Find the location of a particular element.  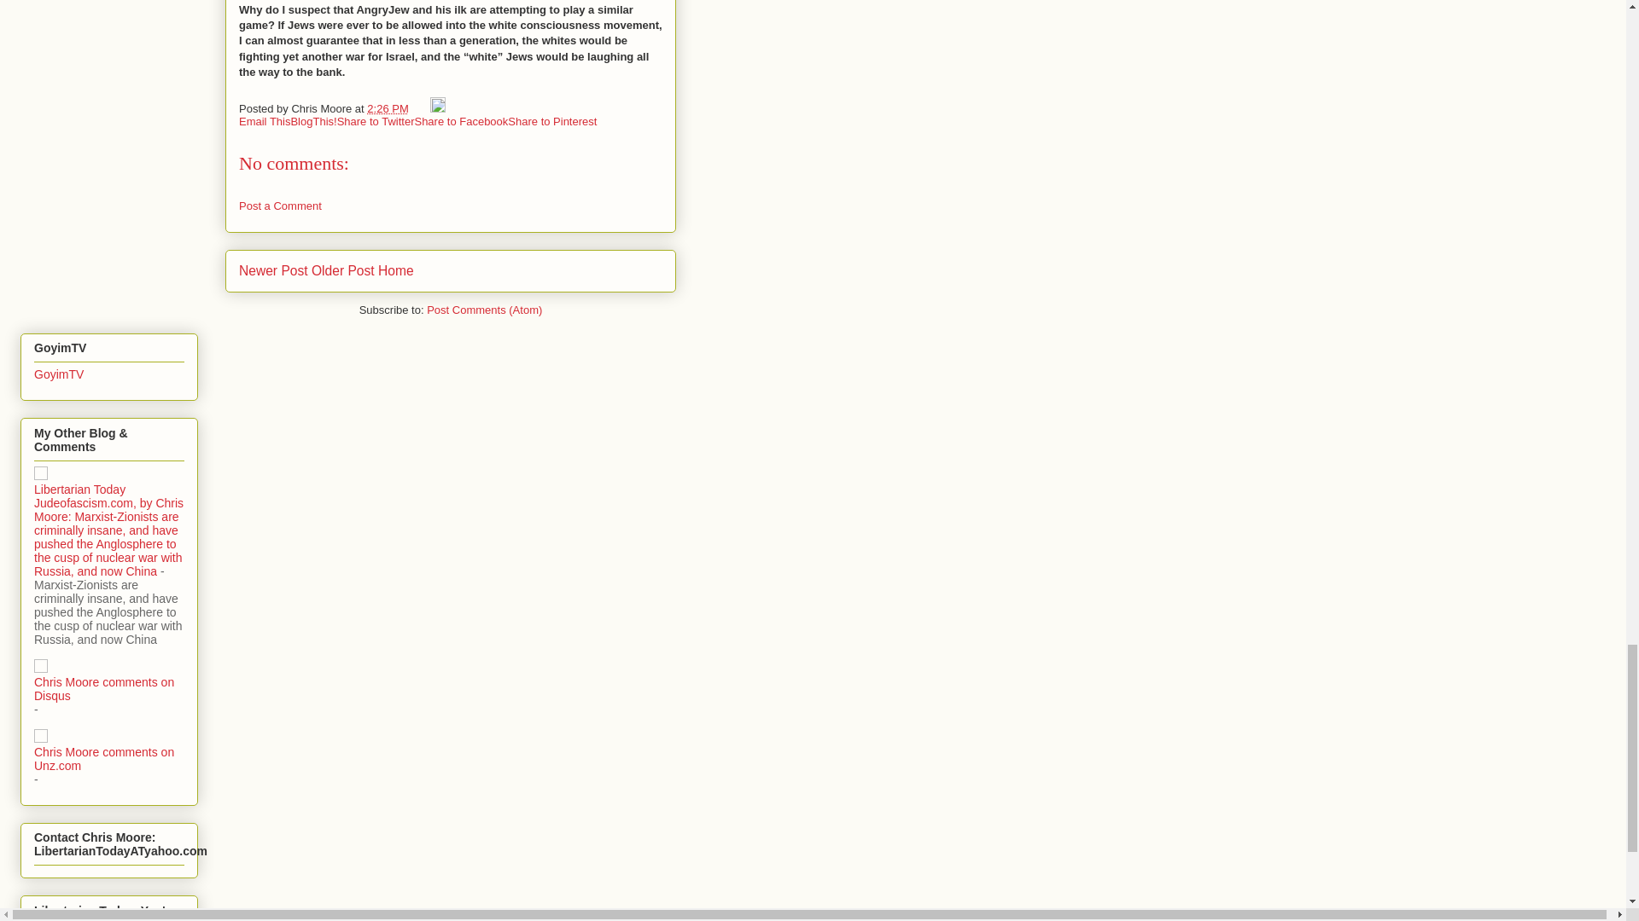

GoyimTV is located at coordinates (58, 374).